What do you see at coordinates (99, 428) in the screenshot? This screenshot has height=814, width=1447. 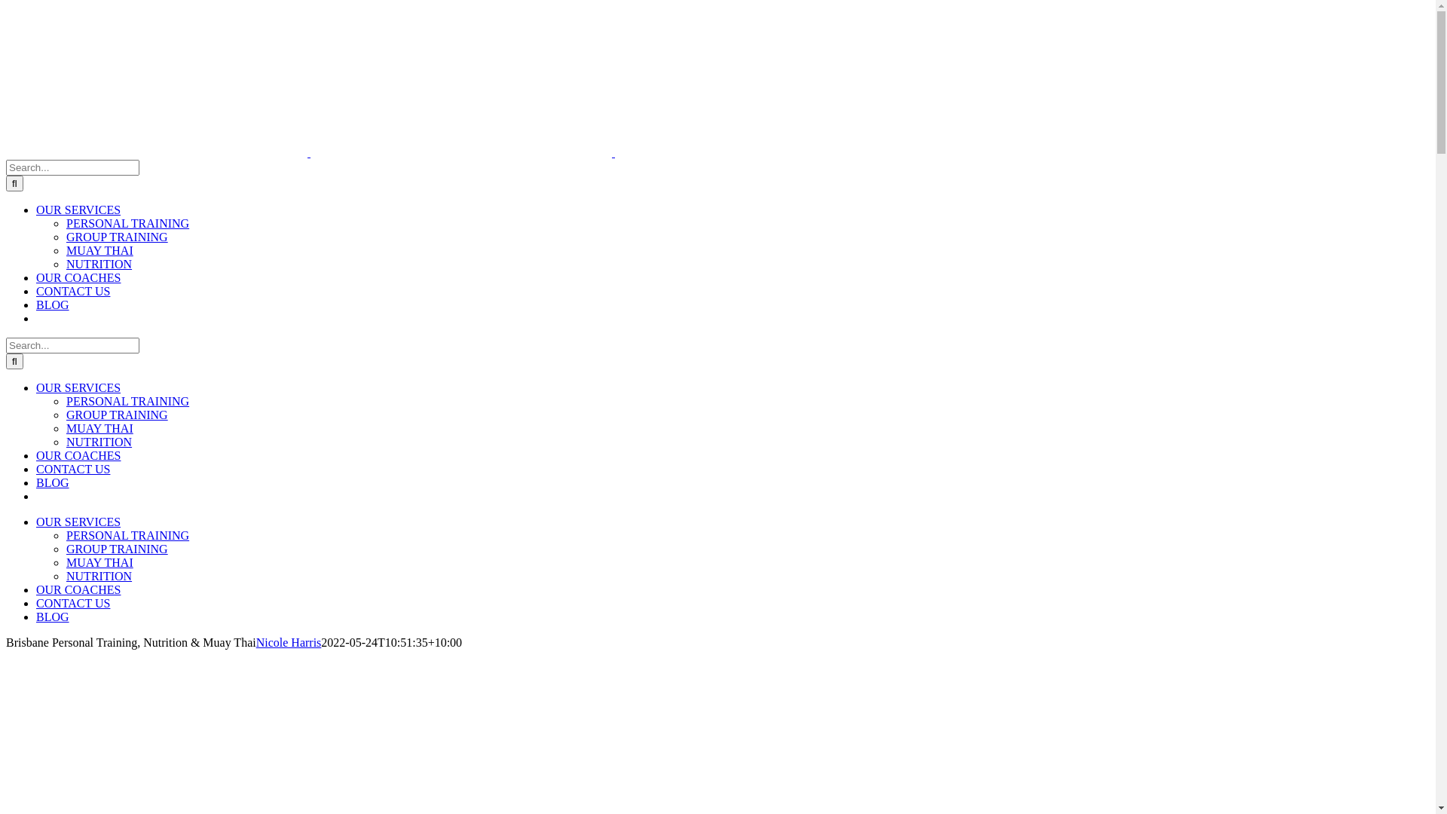 I see `MUAY THAI` at bounding box center [99, 428].